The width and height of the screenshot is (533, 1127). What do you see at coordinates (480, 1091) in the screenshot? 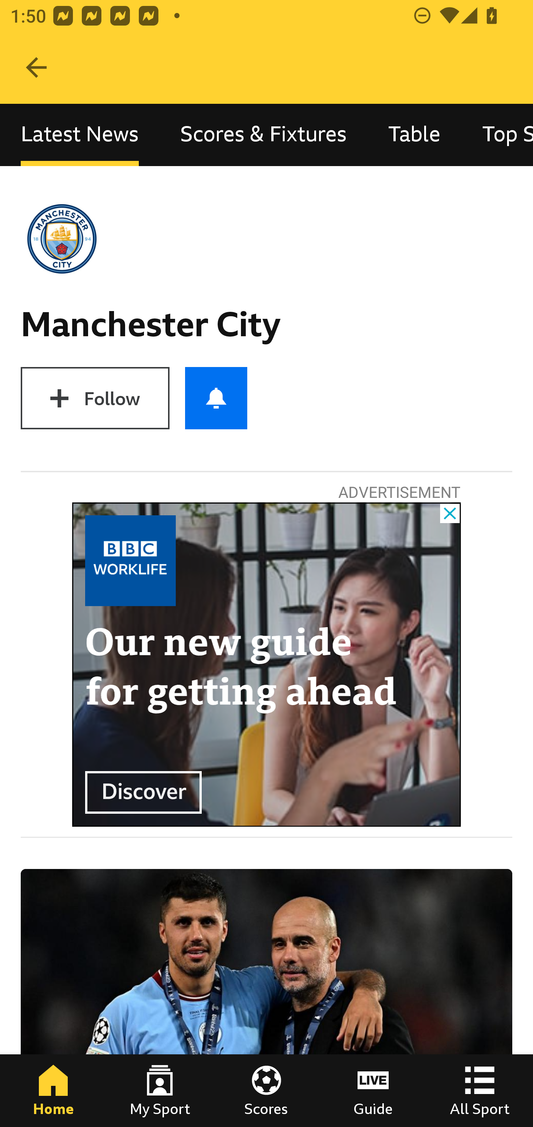
I see `All Sport` at bounding box center [480, 1091].